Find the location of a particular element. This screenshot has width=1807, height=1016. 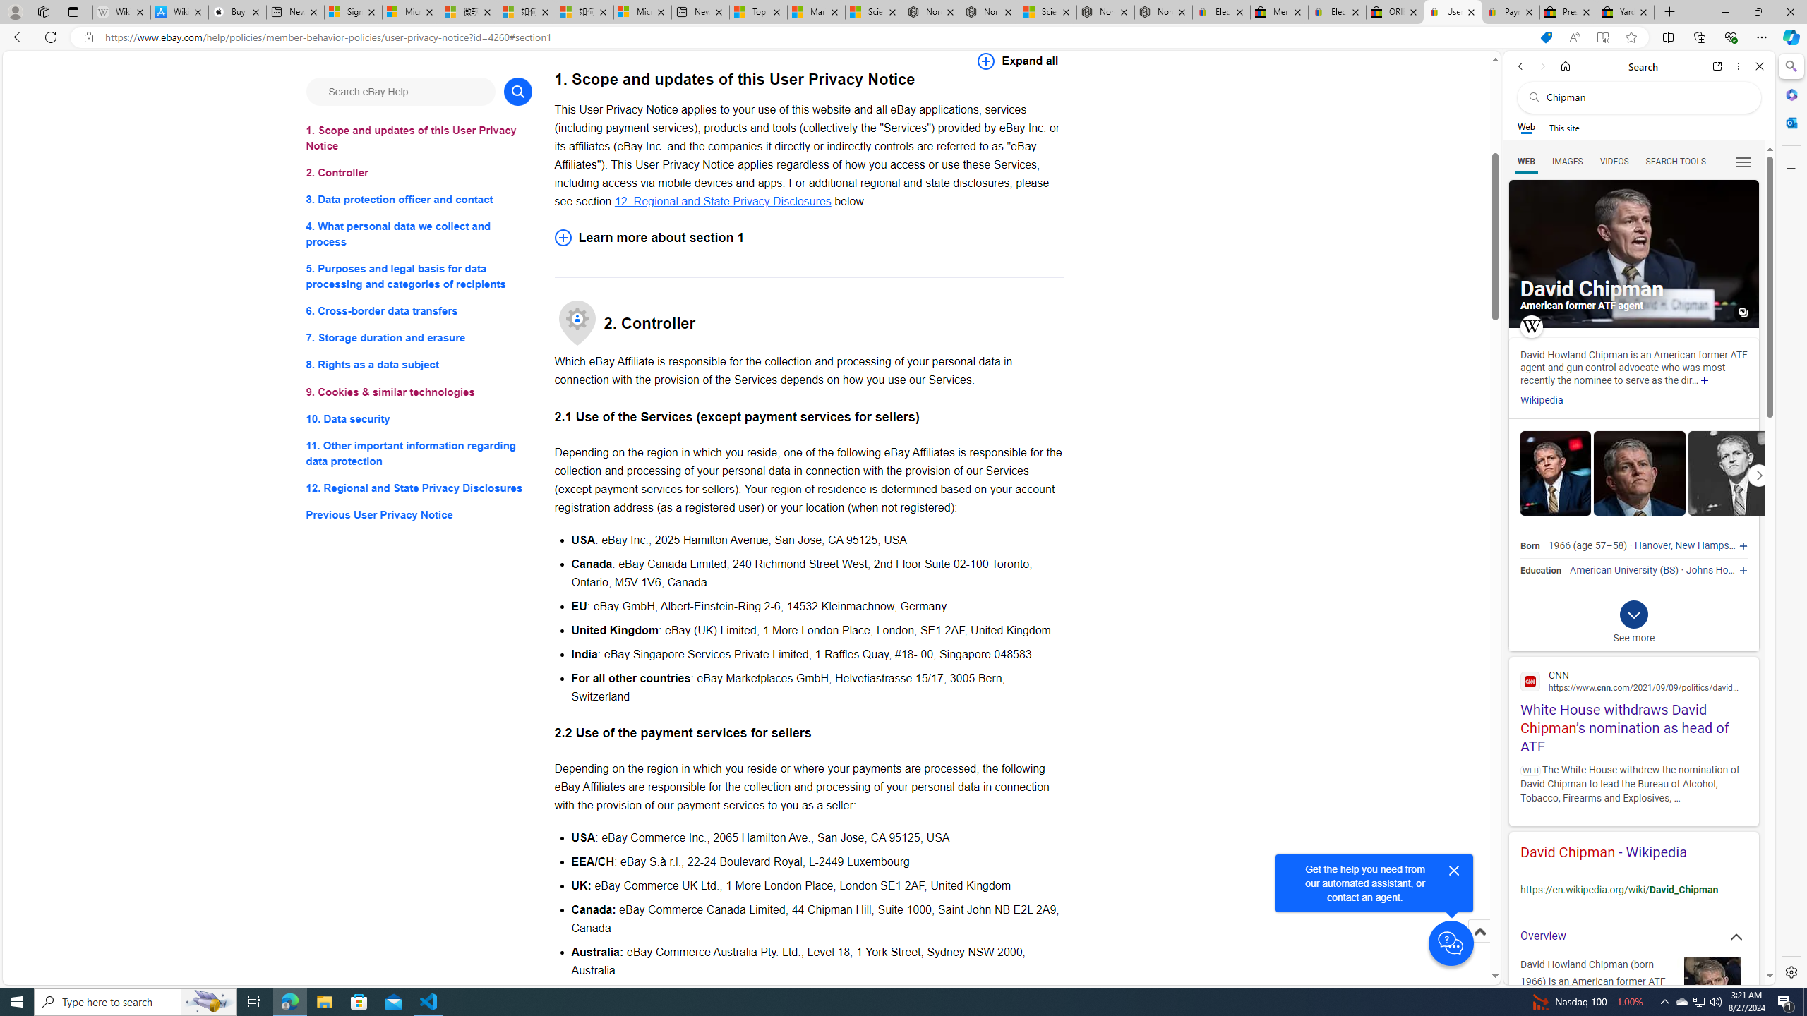

View details is located at coordinates (1734, 474).